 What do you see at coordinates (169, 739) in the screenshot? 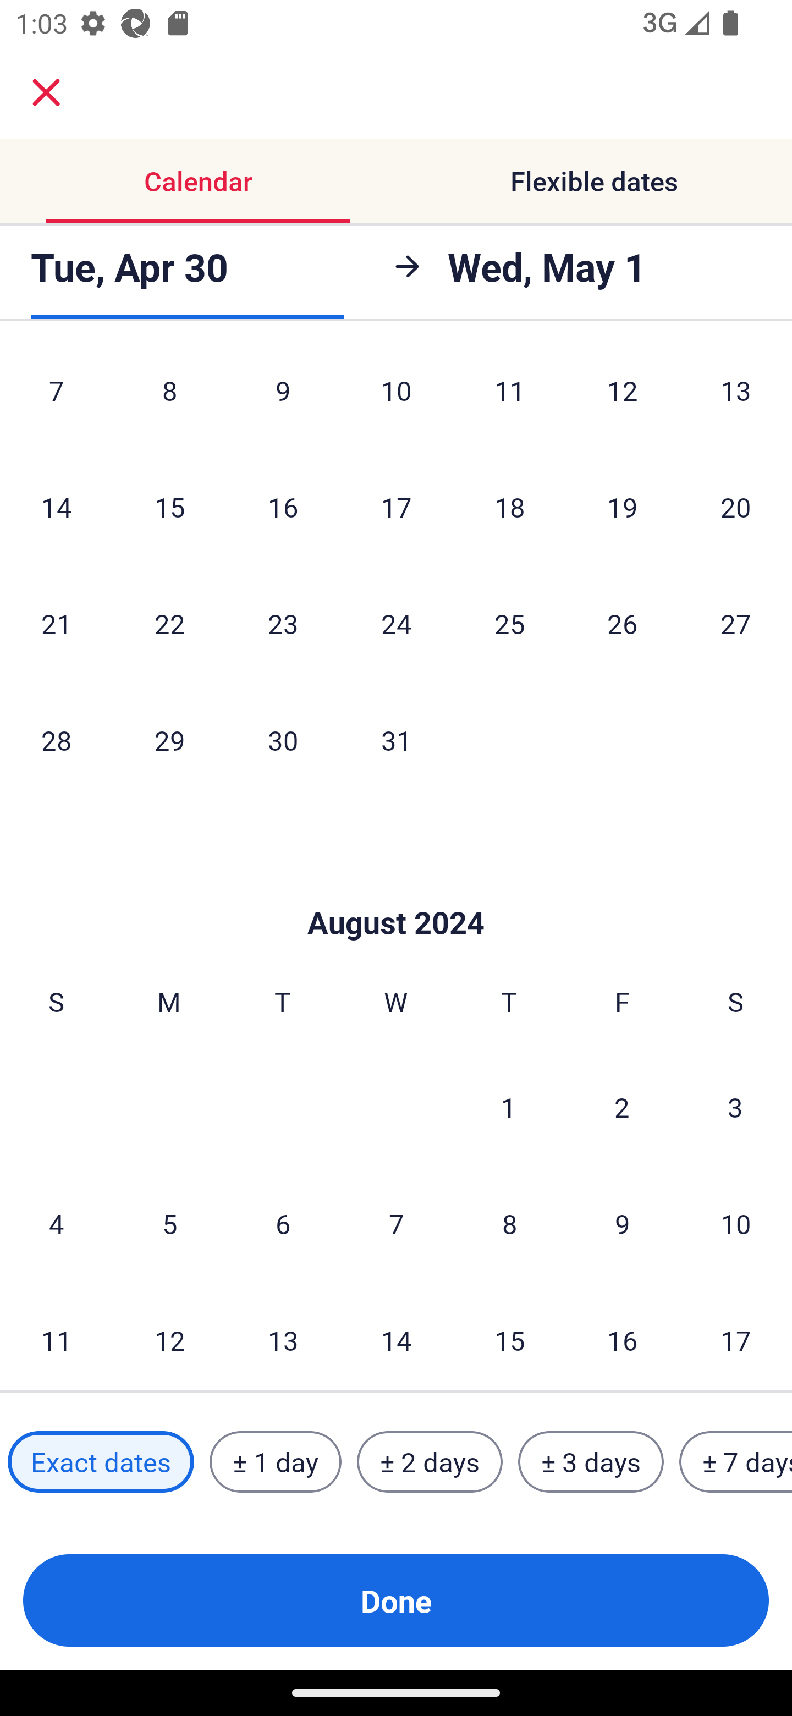
I see `29 Monday, July 29, 2024` at bounding box center [169, 739].